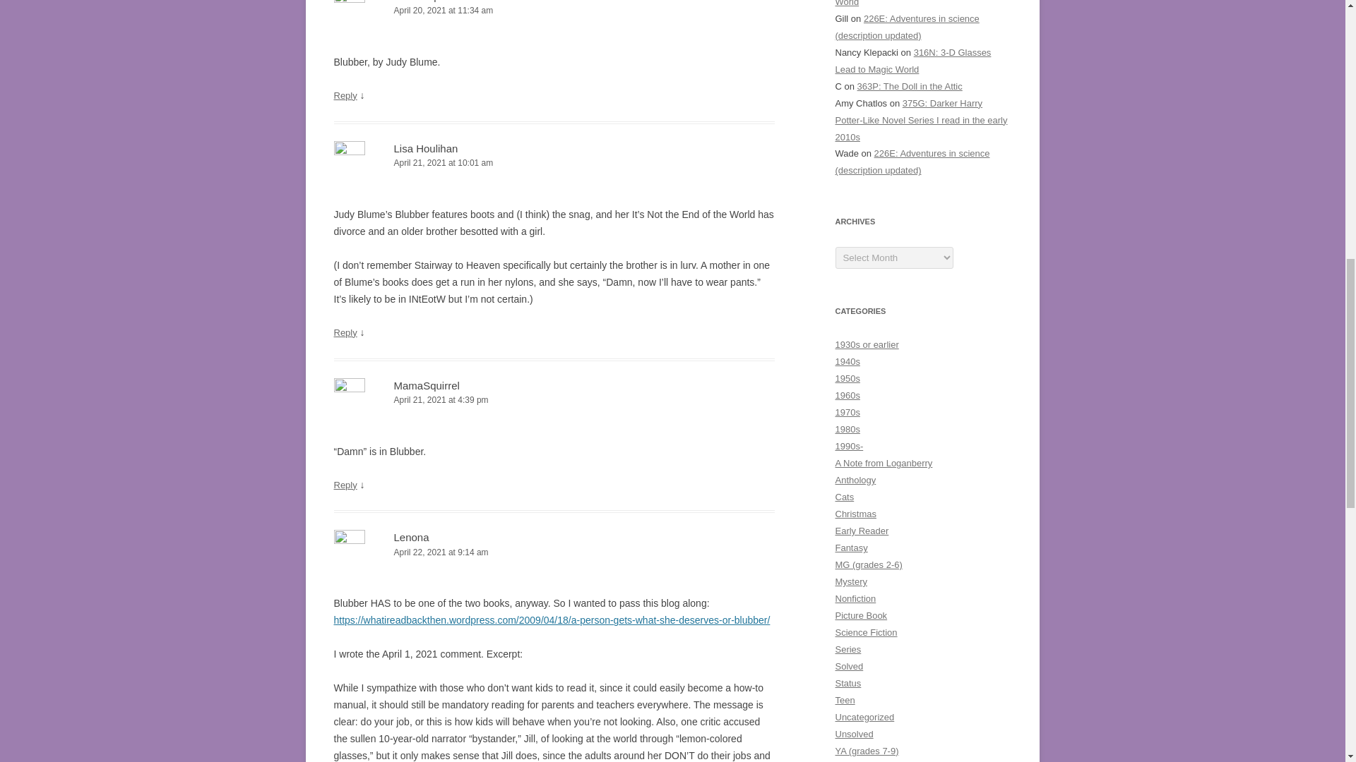  What do you see at coordinates (345, 95) in the screenshot?
I see `Reply` at bounding box center [345, 95].